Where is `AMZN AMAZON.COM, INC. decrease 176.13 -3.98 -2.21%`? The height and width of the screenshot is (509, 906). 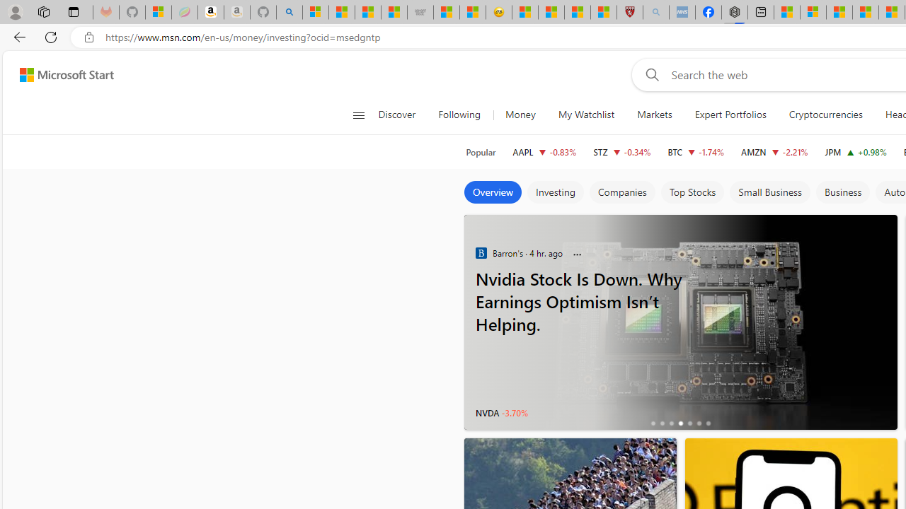 AMZN AMAZON.COM, INC. decrease 176.13 -3.98 -2.21% is located at coordinates (774, 151).